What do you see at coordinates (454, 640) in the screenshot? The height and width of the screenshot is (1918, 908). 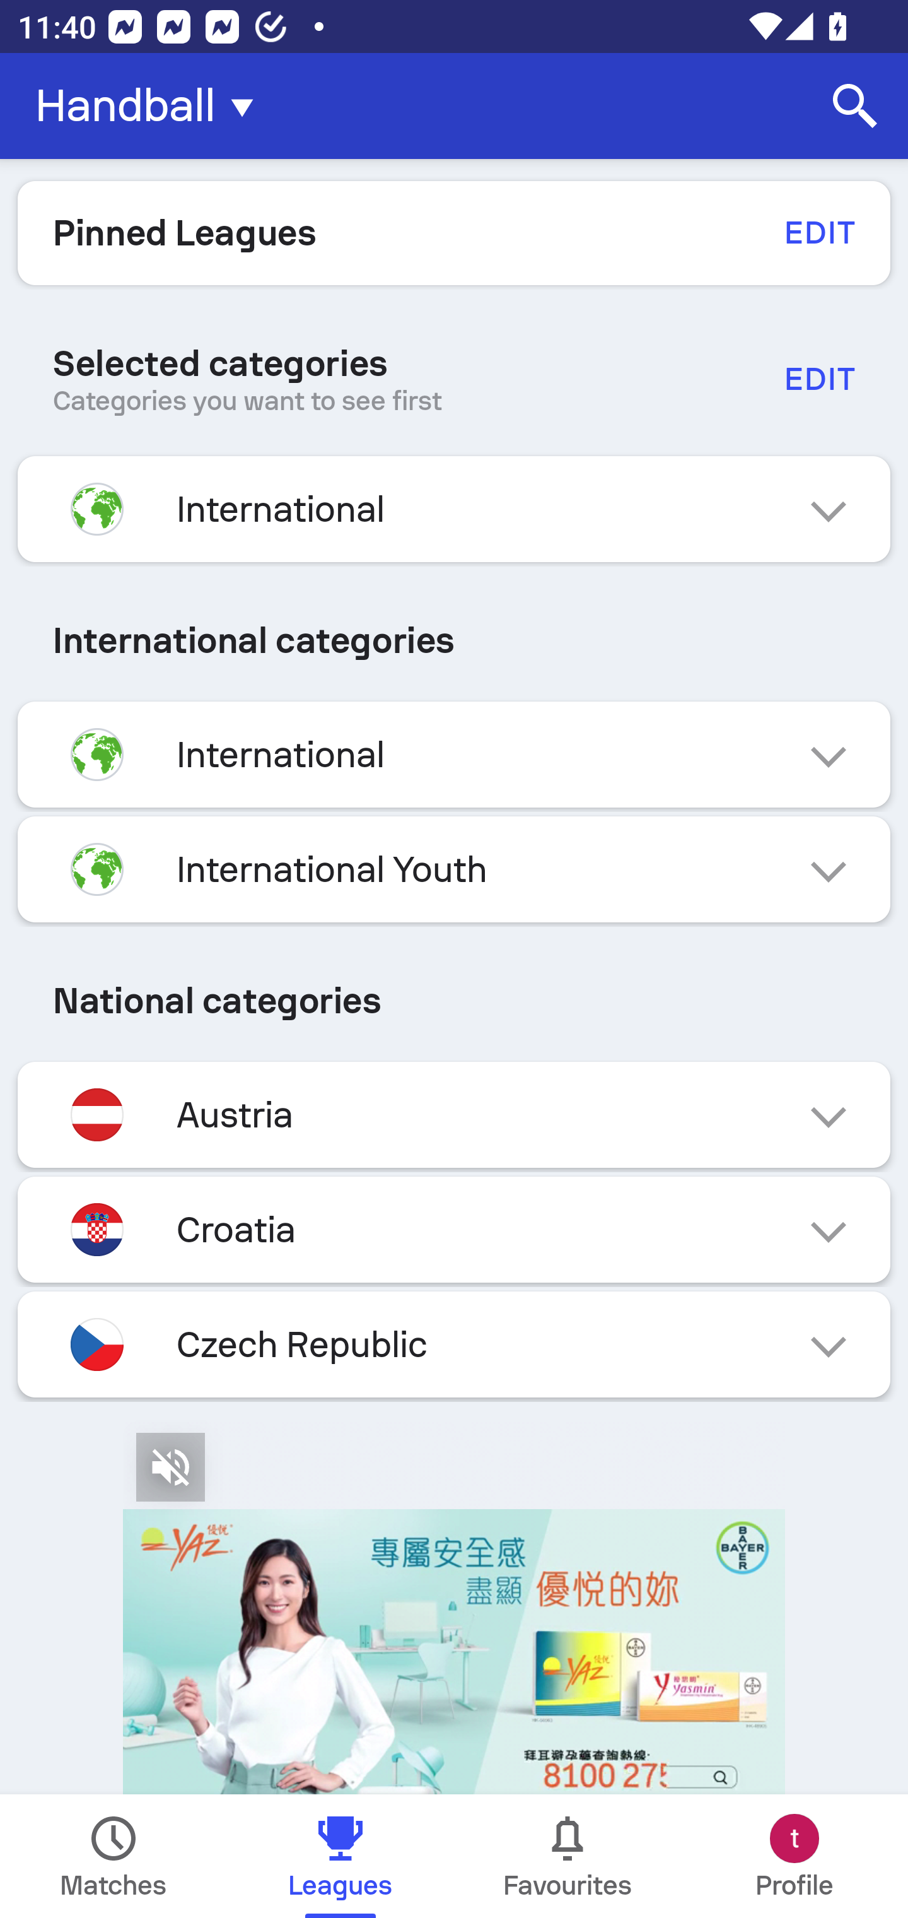 I see `International categories` at bounding box center [454, 640].